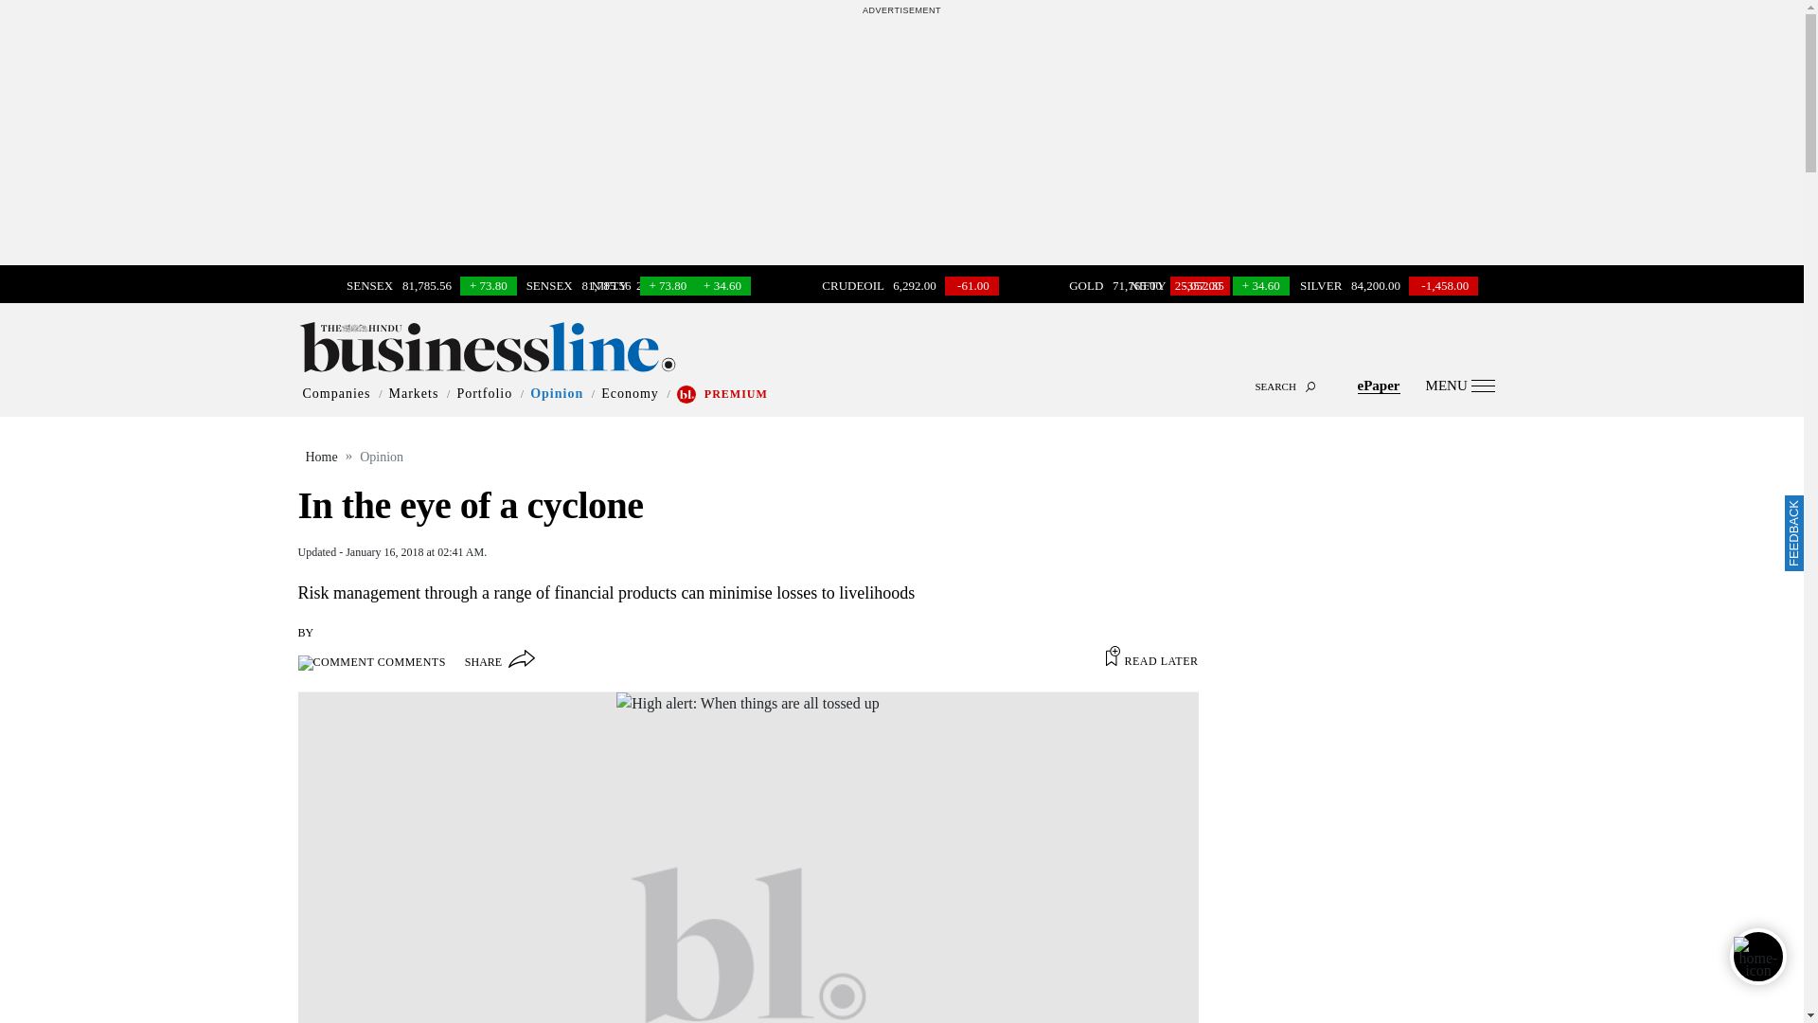 This screenshot has width=1818, height=1023. What do you see at coordinates (1379, 385) in the screenshot?
I see `ePaper` at bounding box center [1379, 385].